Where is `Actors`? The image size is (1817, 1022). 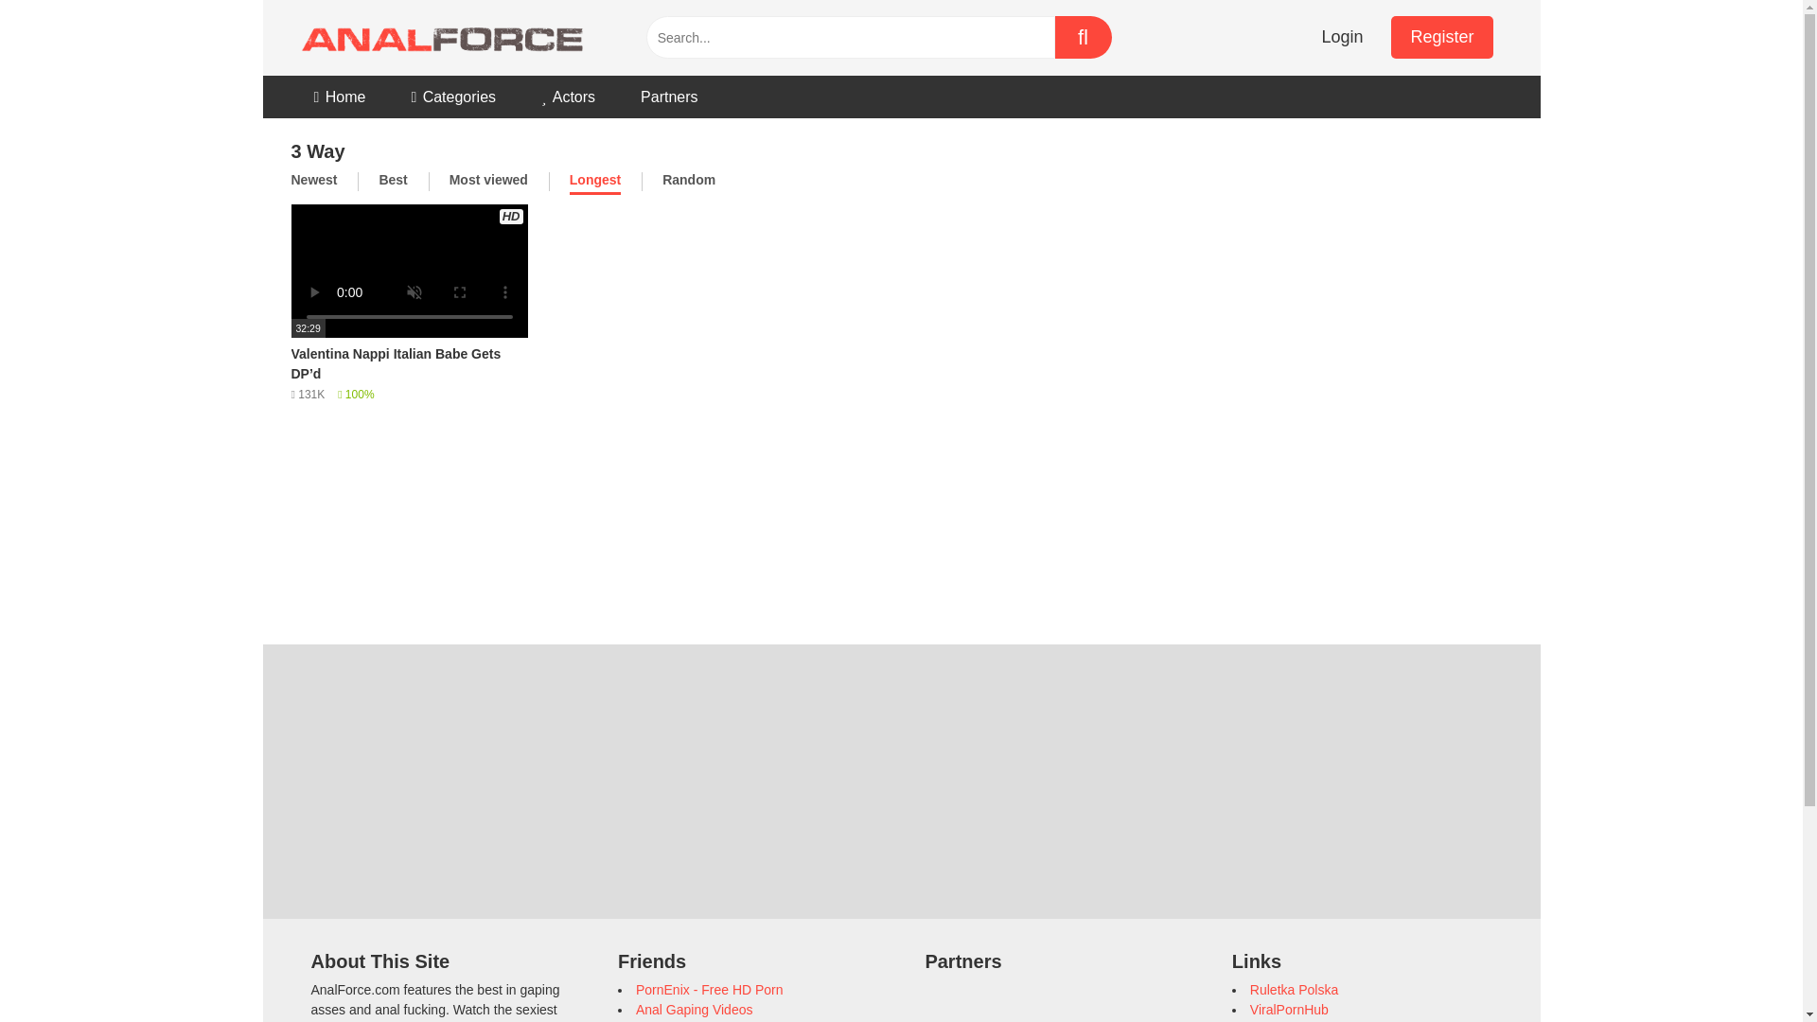 Actors is located at coordinates (568, 97).